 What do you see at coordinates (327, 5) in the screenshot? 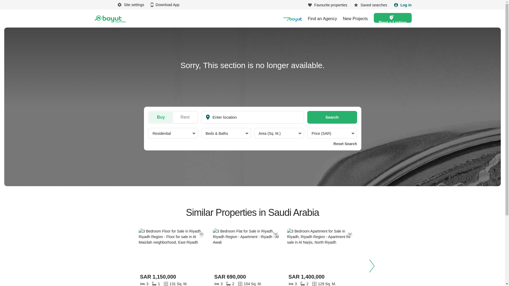
I see `Favourite properties` at bounding box center [327, 5].